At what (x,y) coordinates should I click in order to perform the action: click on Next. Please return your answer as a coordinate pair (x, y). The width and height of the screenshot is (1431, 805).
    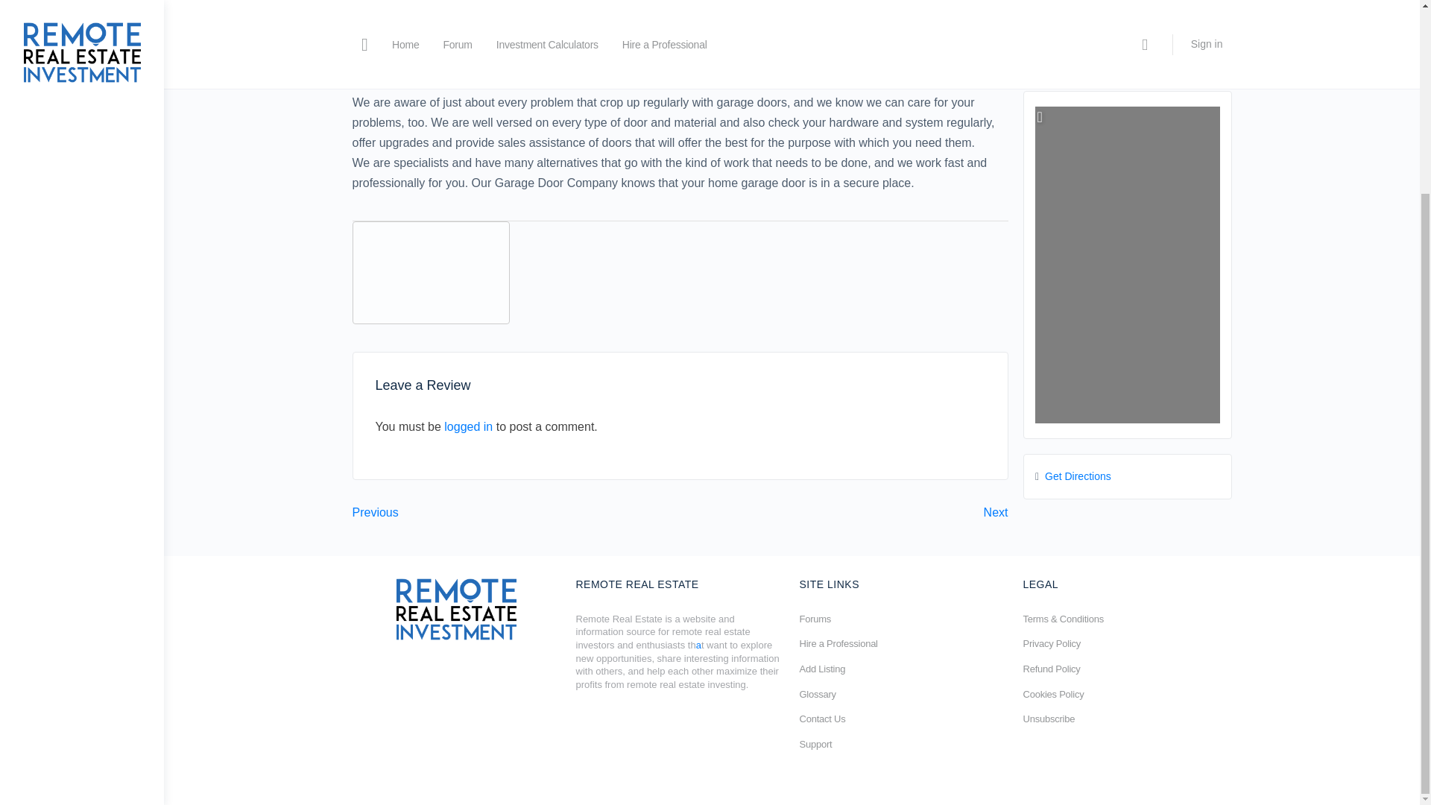
    Looking at the image, I should click on (996, 512).